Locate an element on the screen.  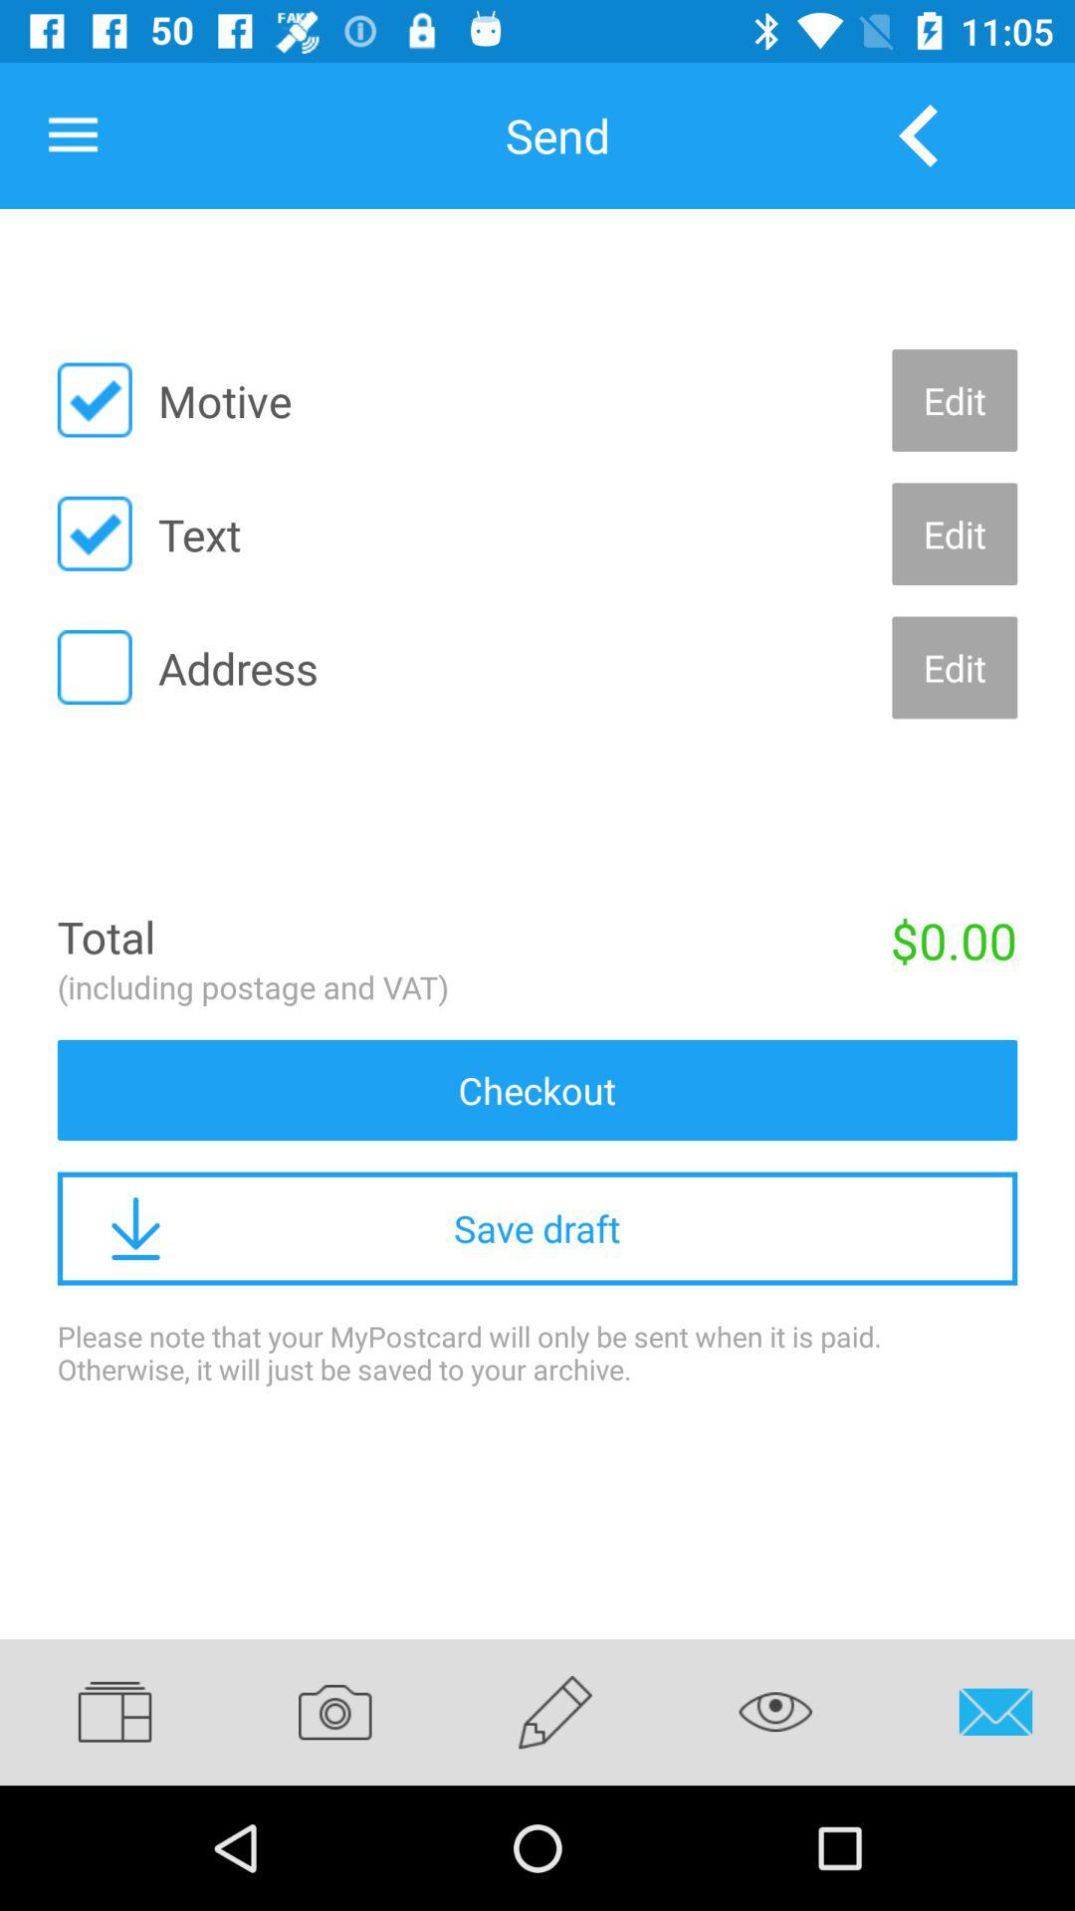
click icon below please note that item is located at coordinates (775, 1712).